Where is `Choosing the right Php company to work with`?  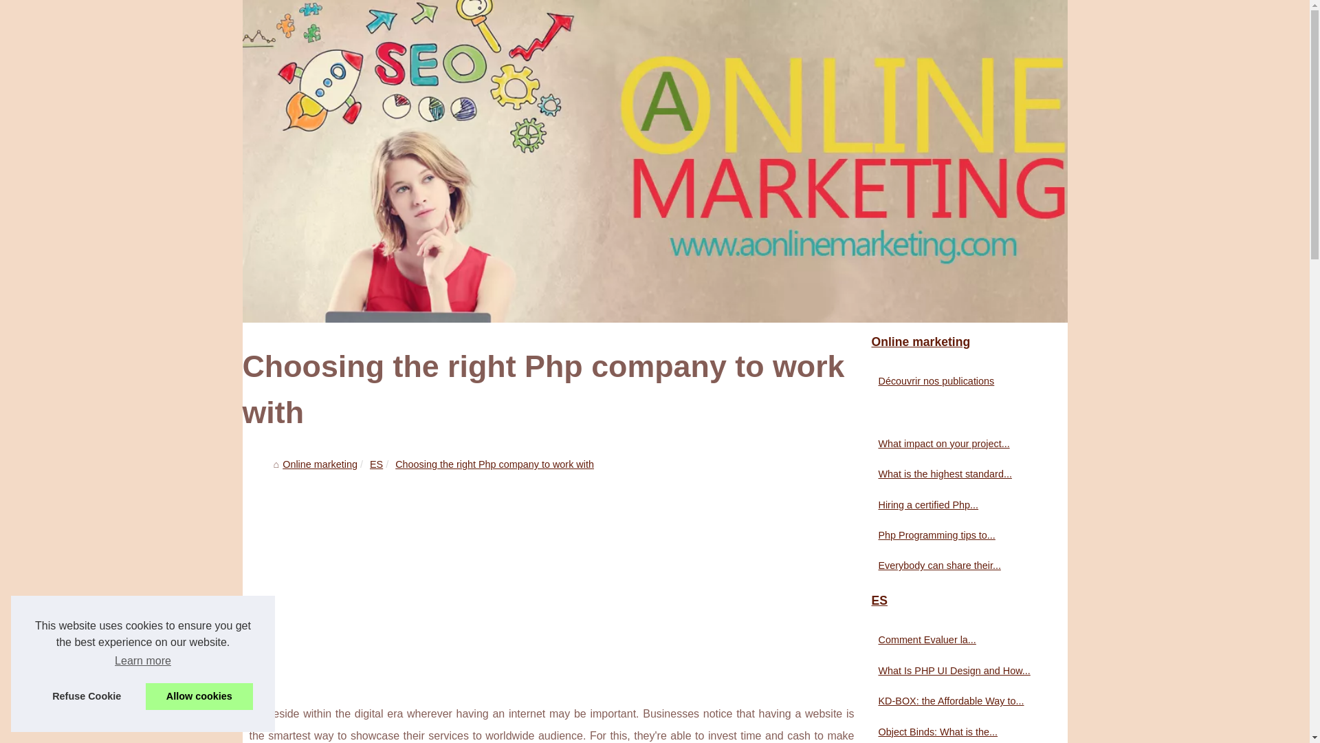
Choosing the right Php company to work with is located at coordinates (494, 464).